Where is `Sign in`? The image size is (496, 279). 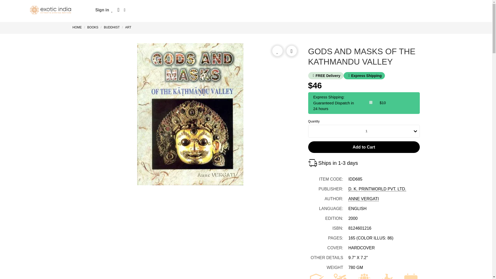
Sign in is located at coordinates (102, 10).